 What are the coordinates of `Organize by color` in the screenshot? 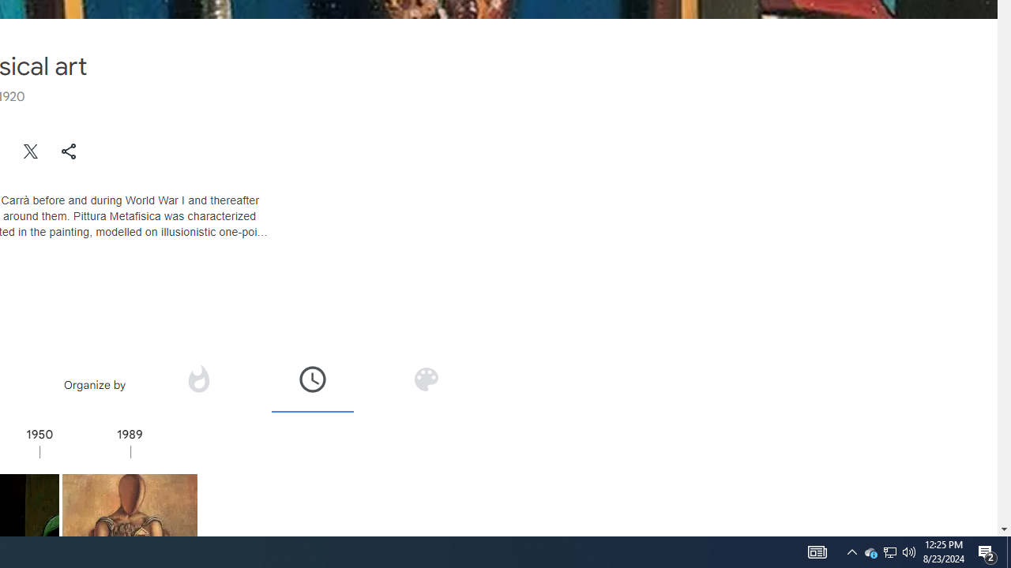 It's located at (426, 379).